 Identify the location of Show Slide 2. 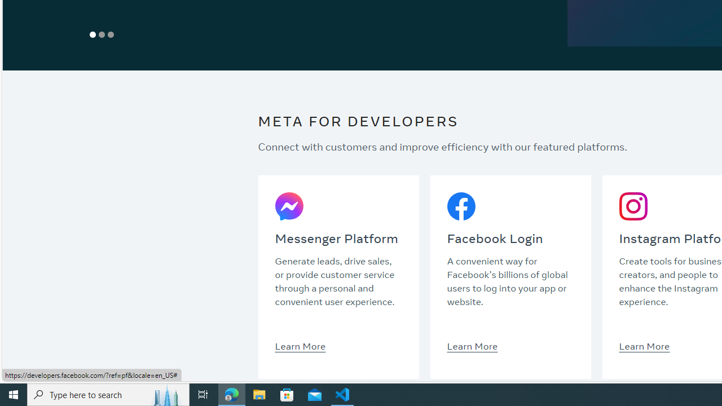
(102, 34).